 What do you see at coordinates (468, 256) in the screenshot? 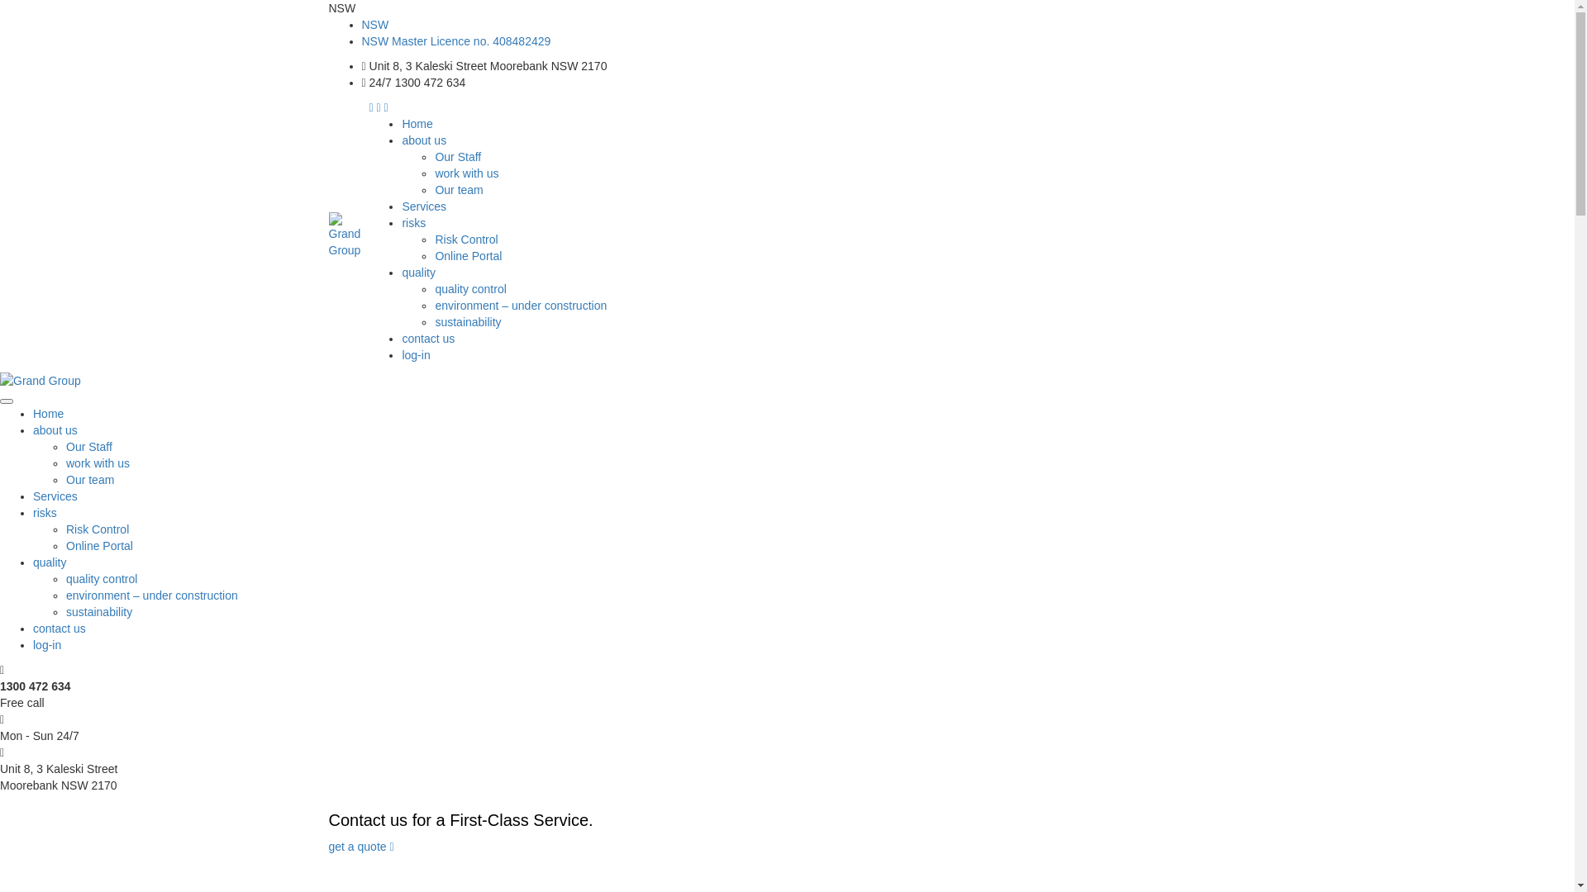
I see `Online Portal` at bounding box center [468, 256].